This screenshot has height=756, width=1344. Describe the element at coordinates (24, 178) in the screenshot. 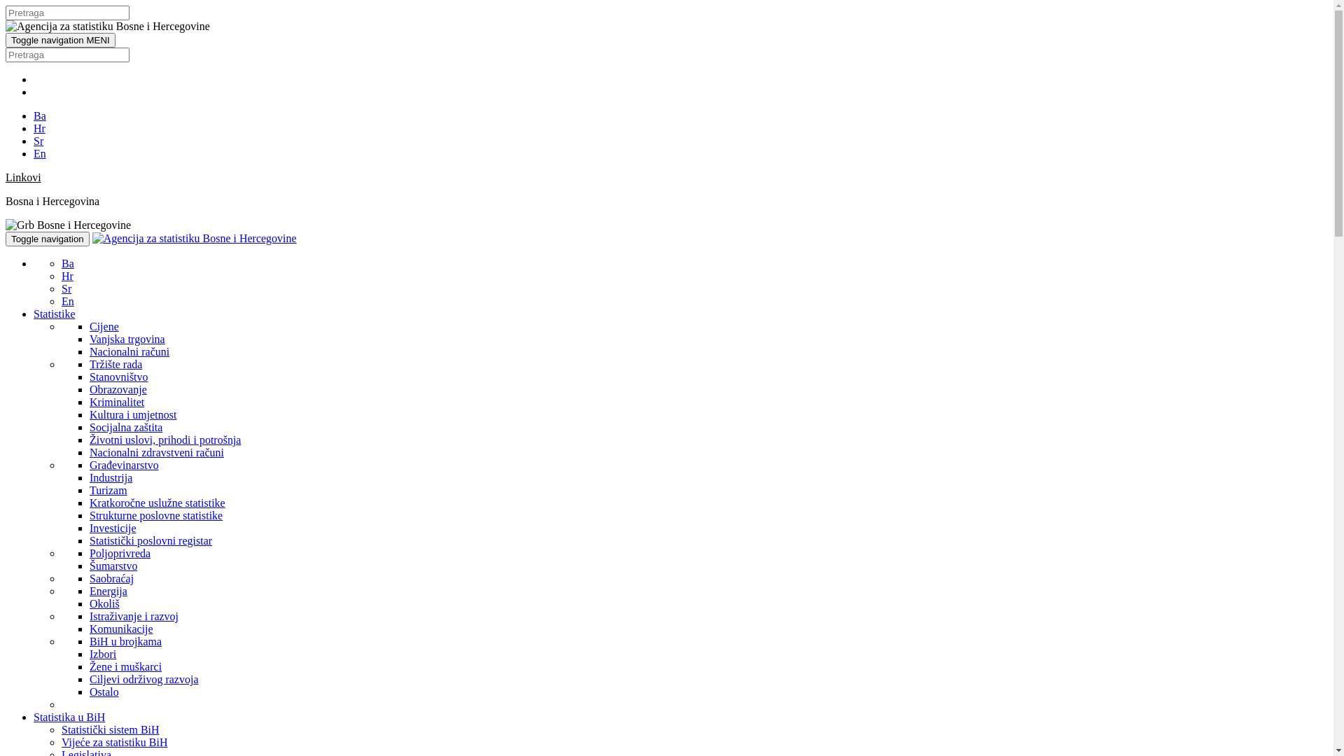

I see `Linkovi` at that location.